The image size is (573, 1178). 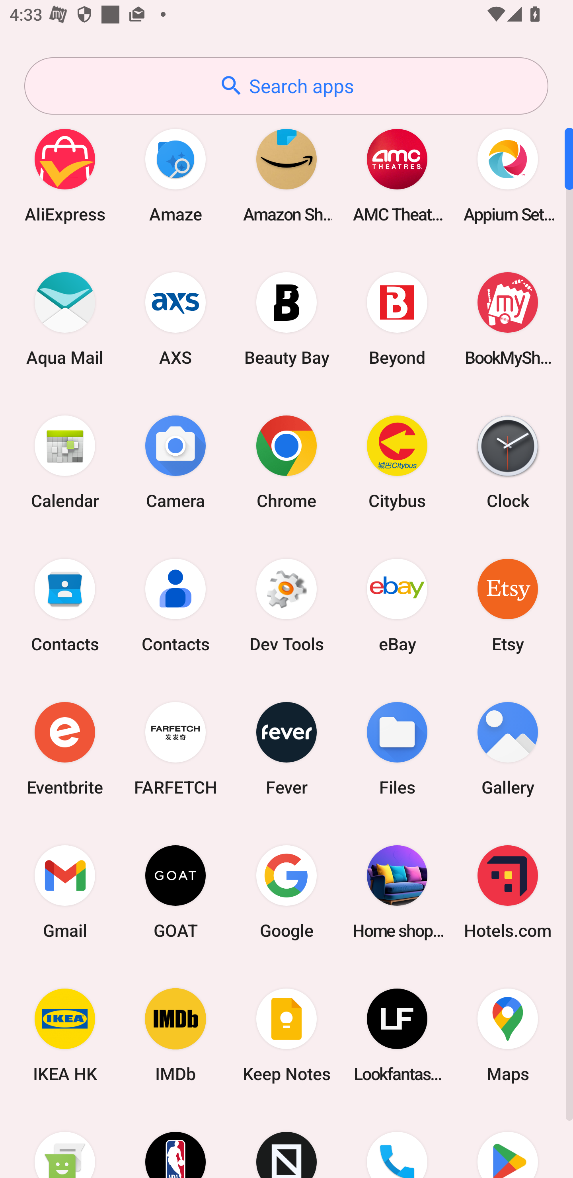 What do you see at coordinates (175, 462) in the screenshot?
I see `Camera` at bounding box center [175, 462].